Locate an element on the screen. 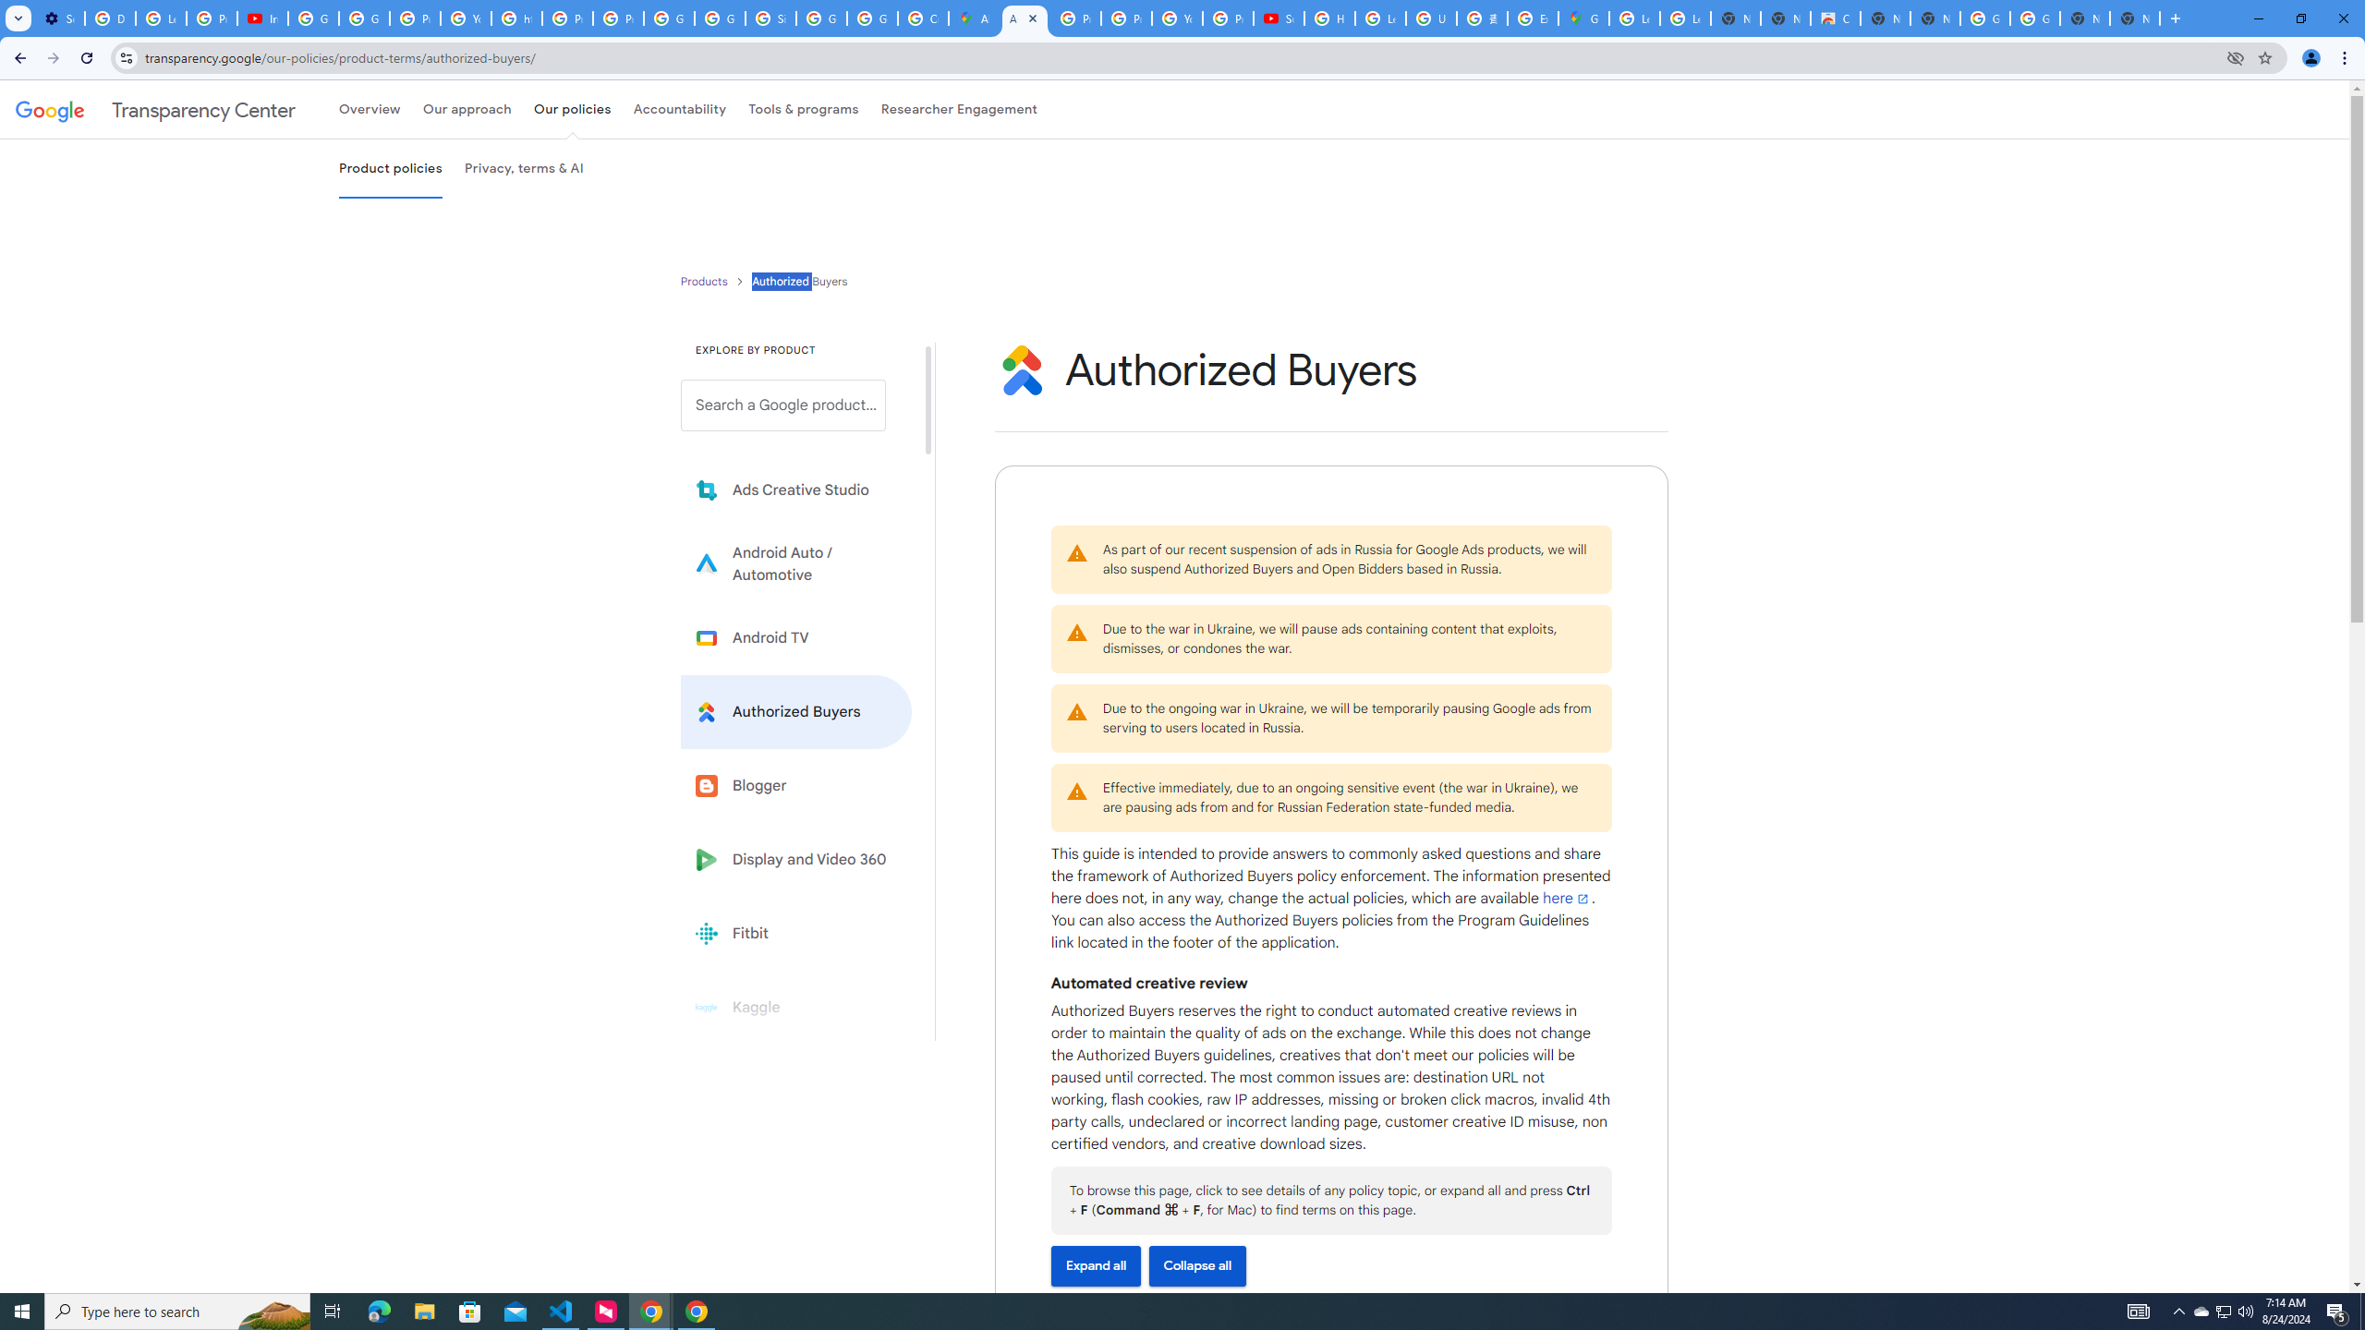  Google Images is located at coordinates (2034, 18).